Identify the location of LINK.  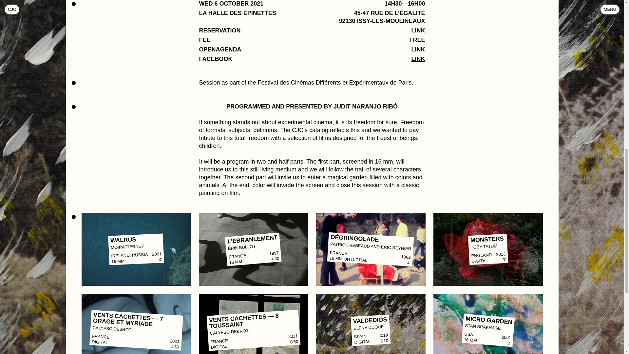
(418, 30).